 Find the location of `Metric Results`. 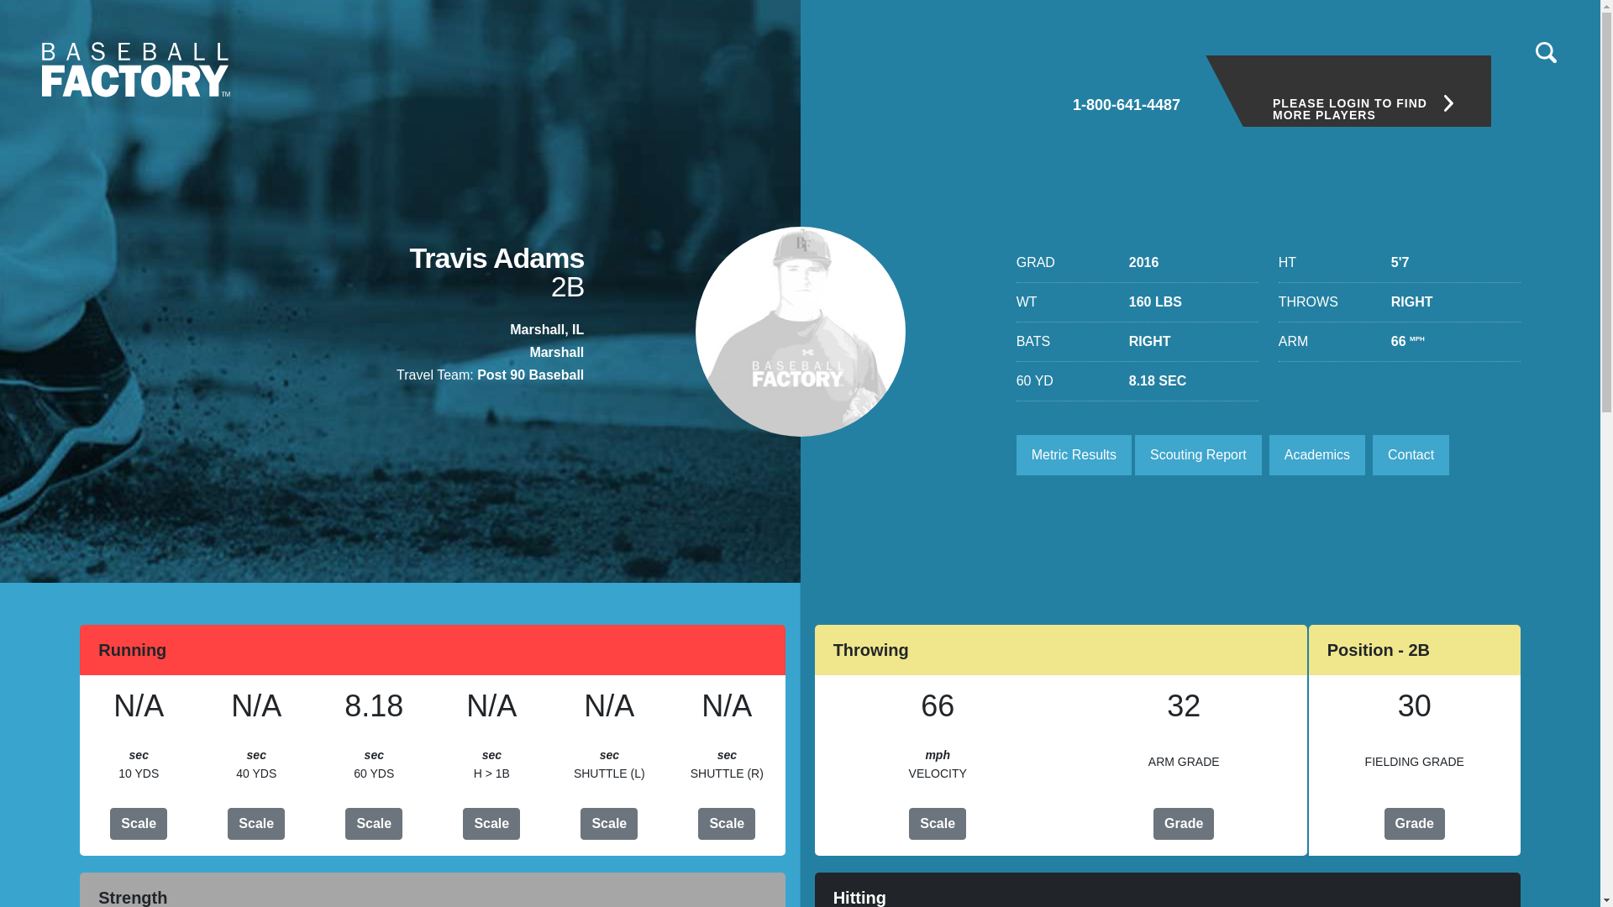

Metric Results is located at coordinates (1074, 455).